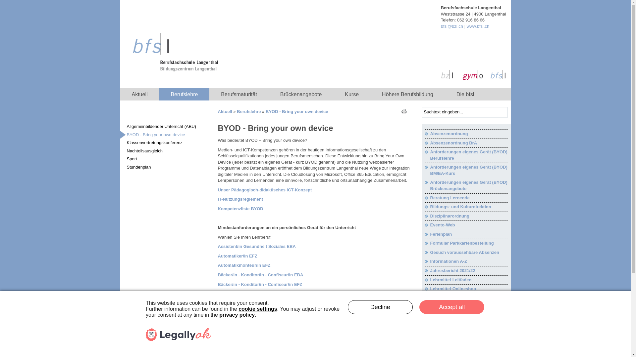 The image size is (636, 357). What do you see at coordinates (466, 262) in the screenshot?
I see `Informationen A-Z` at bounding box center [466, 262].